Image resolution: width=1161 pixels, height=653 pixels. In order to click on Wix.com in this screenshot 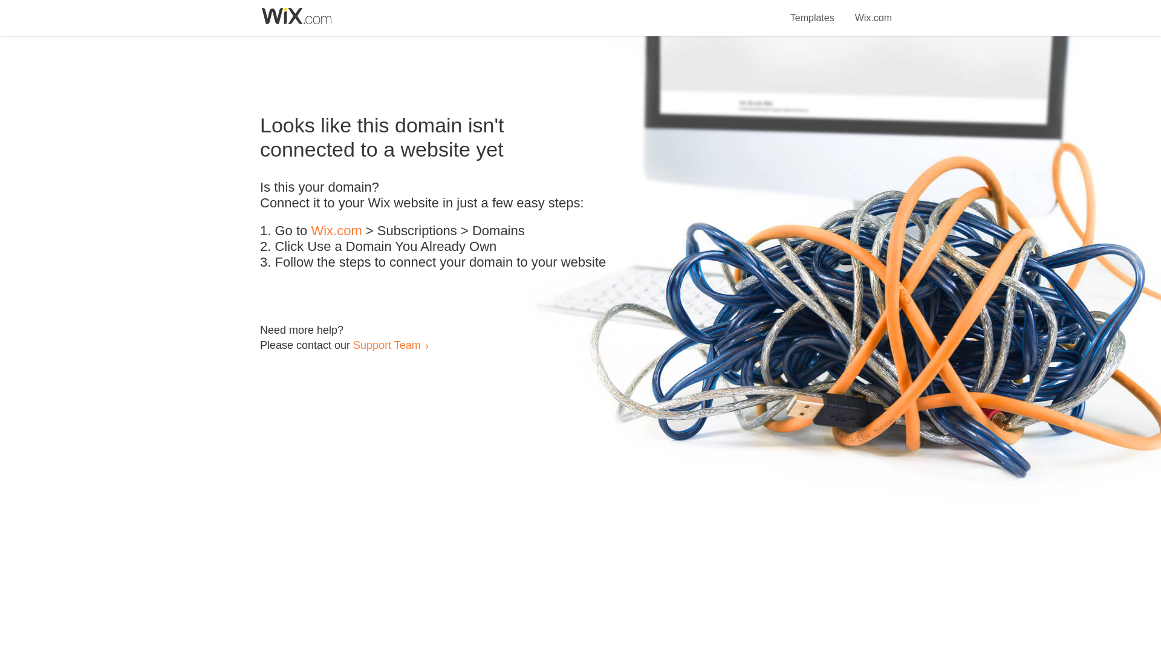, I will do `click(336, 231)`.